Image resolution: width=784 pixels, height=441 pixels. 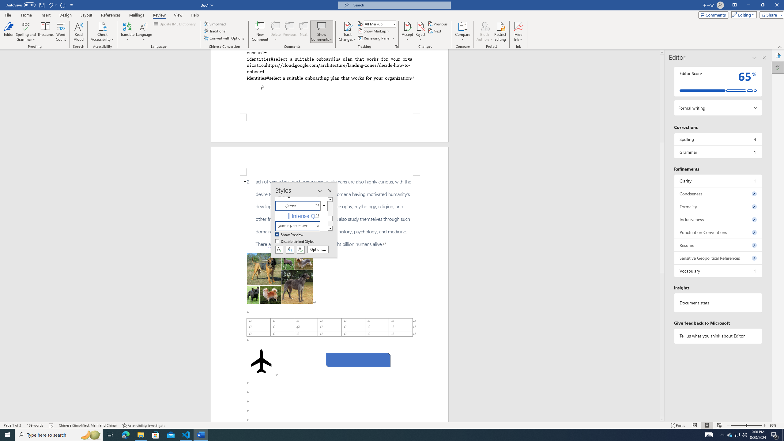 What do you see at coordinates (216, 31) in the screenshot?
I see `Traditional` at bounding box center [216, 31].